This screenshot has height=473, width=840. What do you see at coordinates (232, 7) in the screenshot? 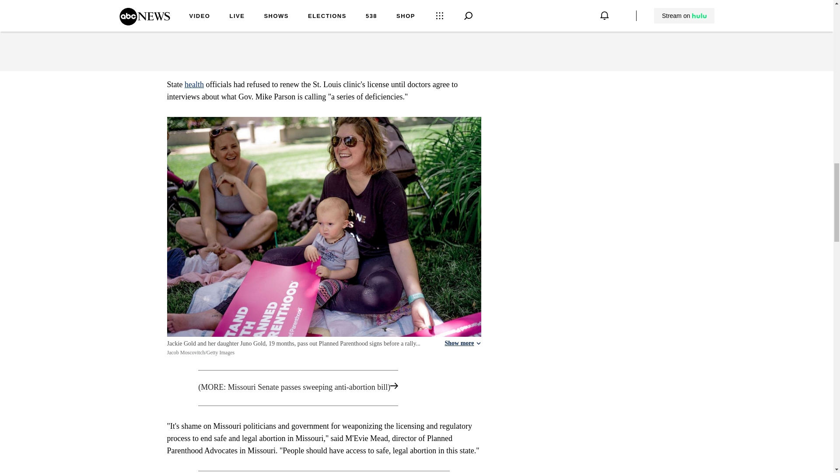
I see `Missouri` at bounding box center [232, 7].